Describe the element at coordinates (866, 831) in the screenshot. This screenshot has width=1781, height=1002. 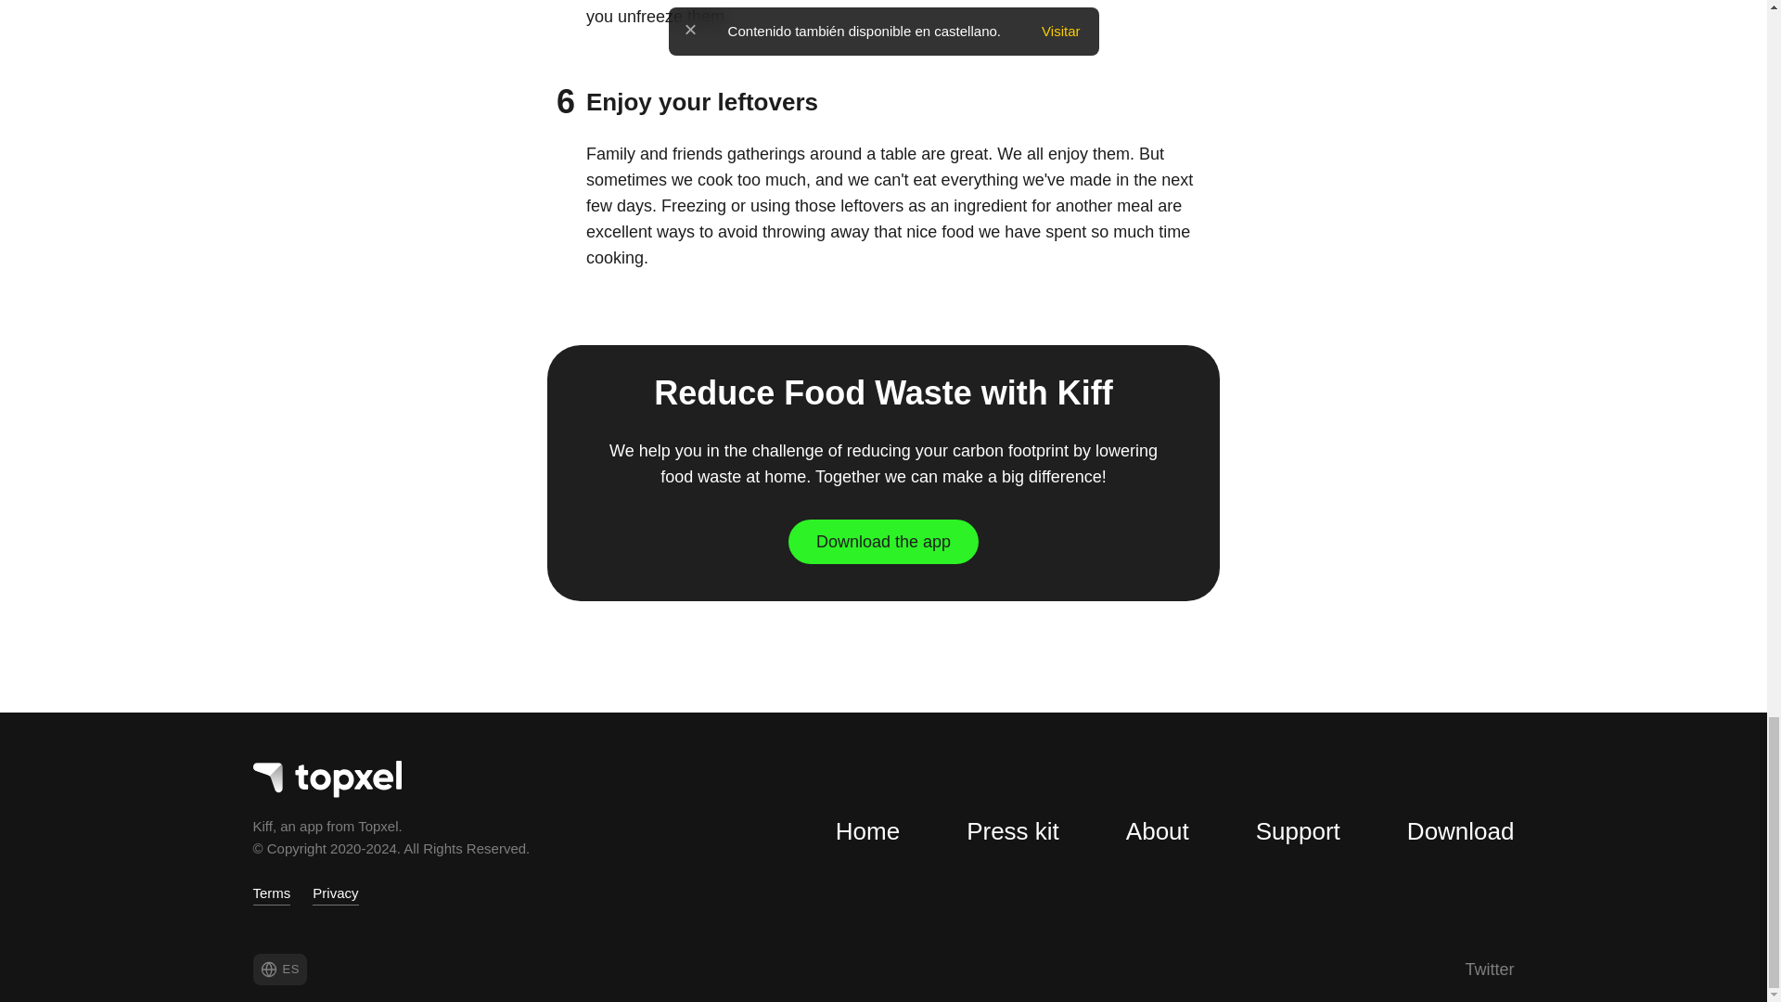
I see `Home` at that location.